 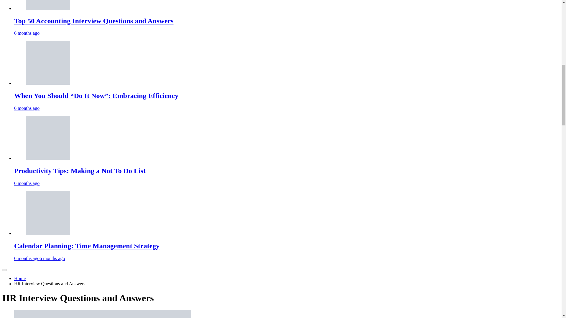 What do you see at coordinates (40, 258) in the screenshot?
I see `6 months ago6 months ago` at bounding box center [40, 258].